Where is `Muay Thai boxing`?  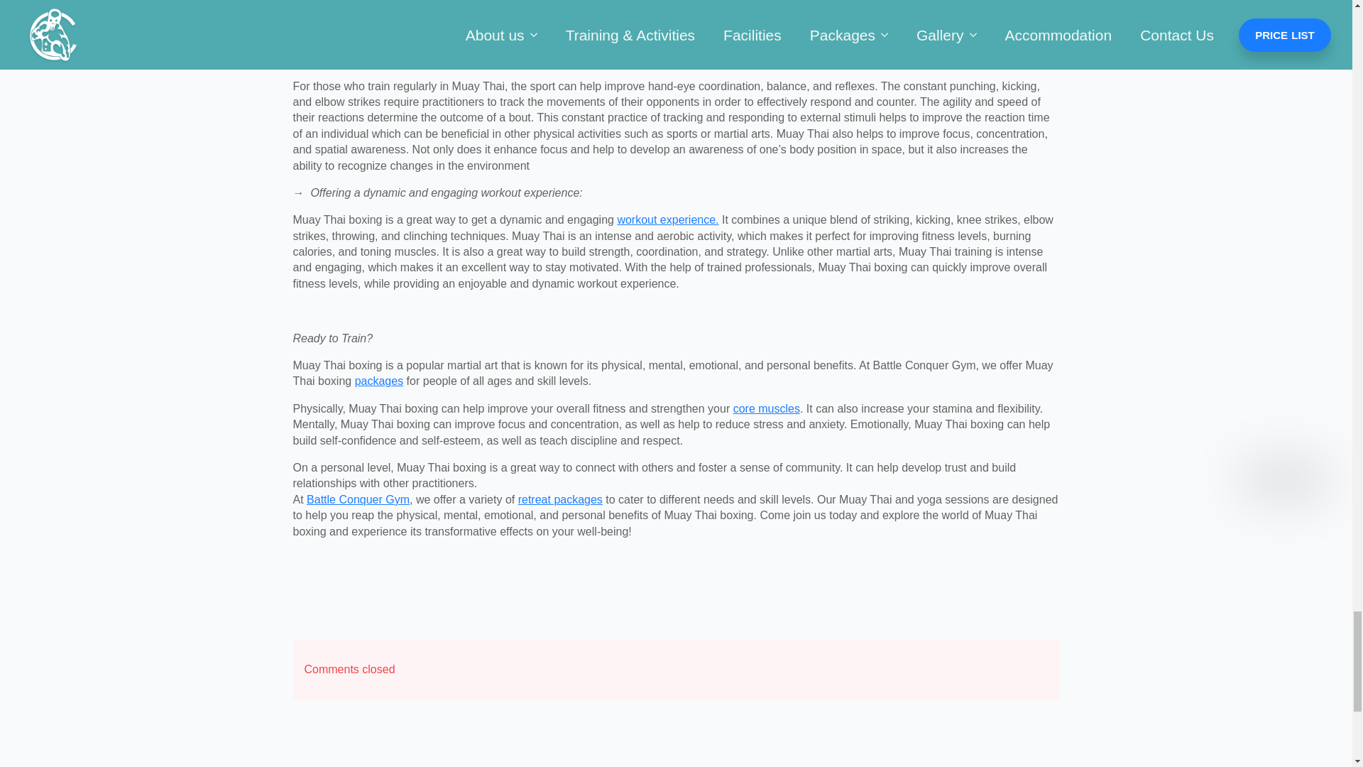 Muay Thai boxing is located at coordinates (887, 15).